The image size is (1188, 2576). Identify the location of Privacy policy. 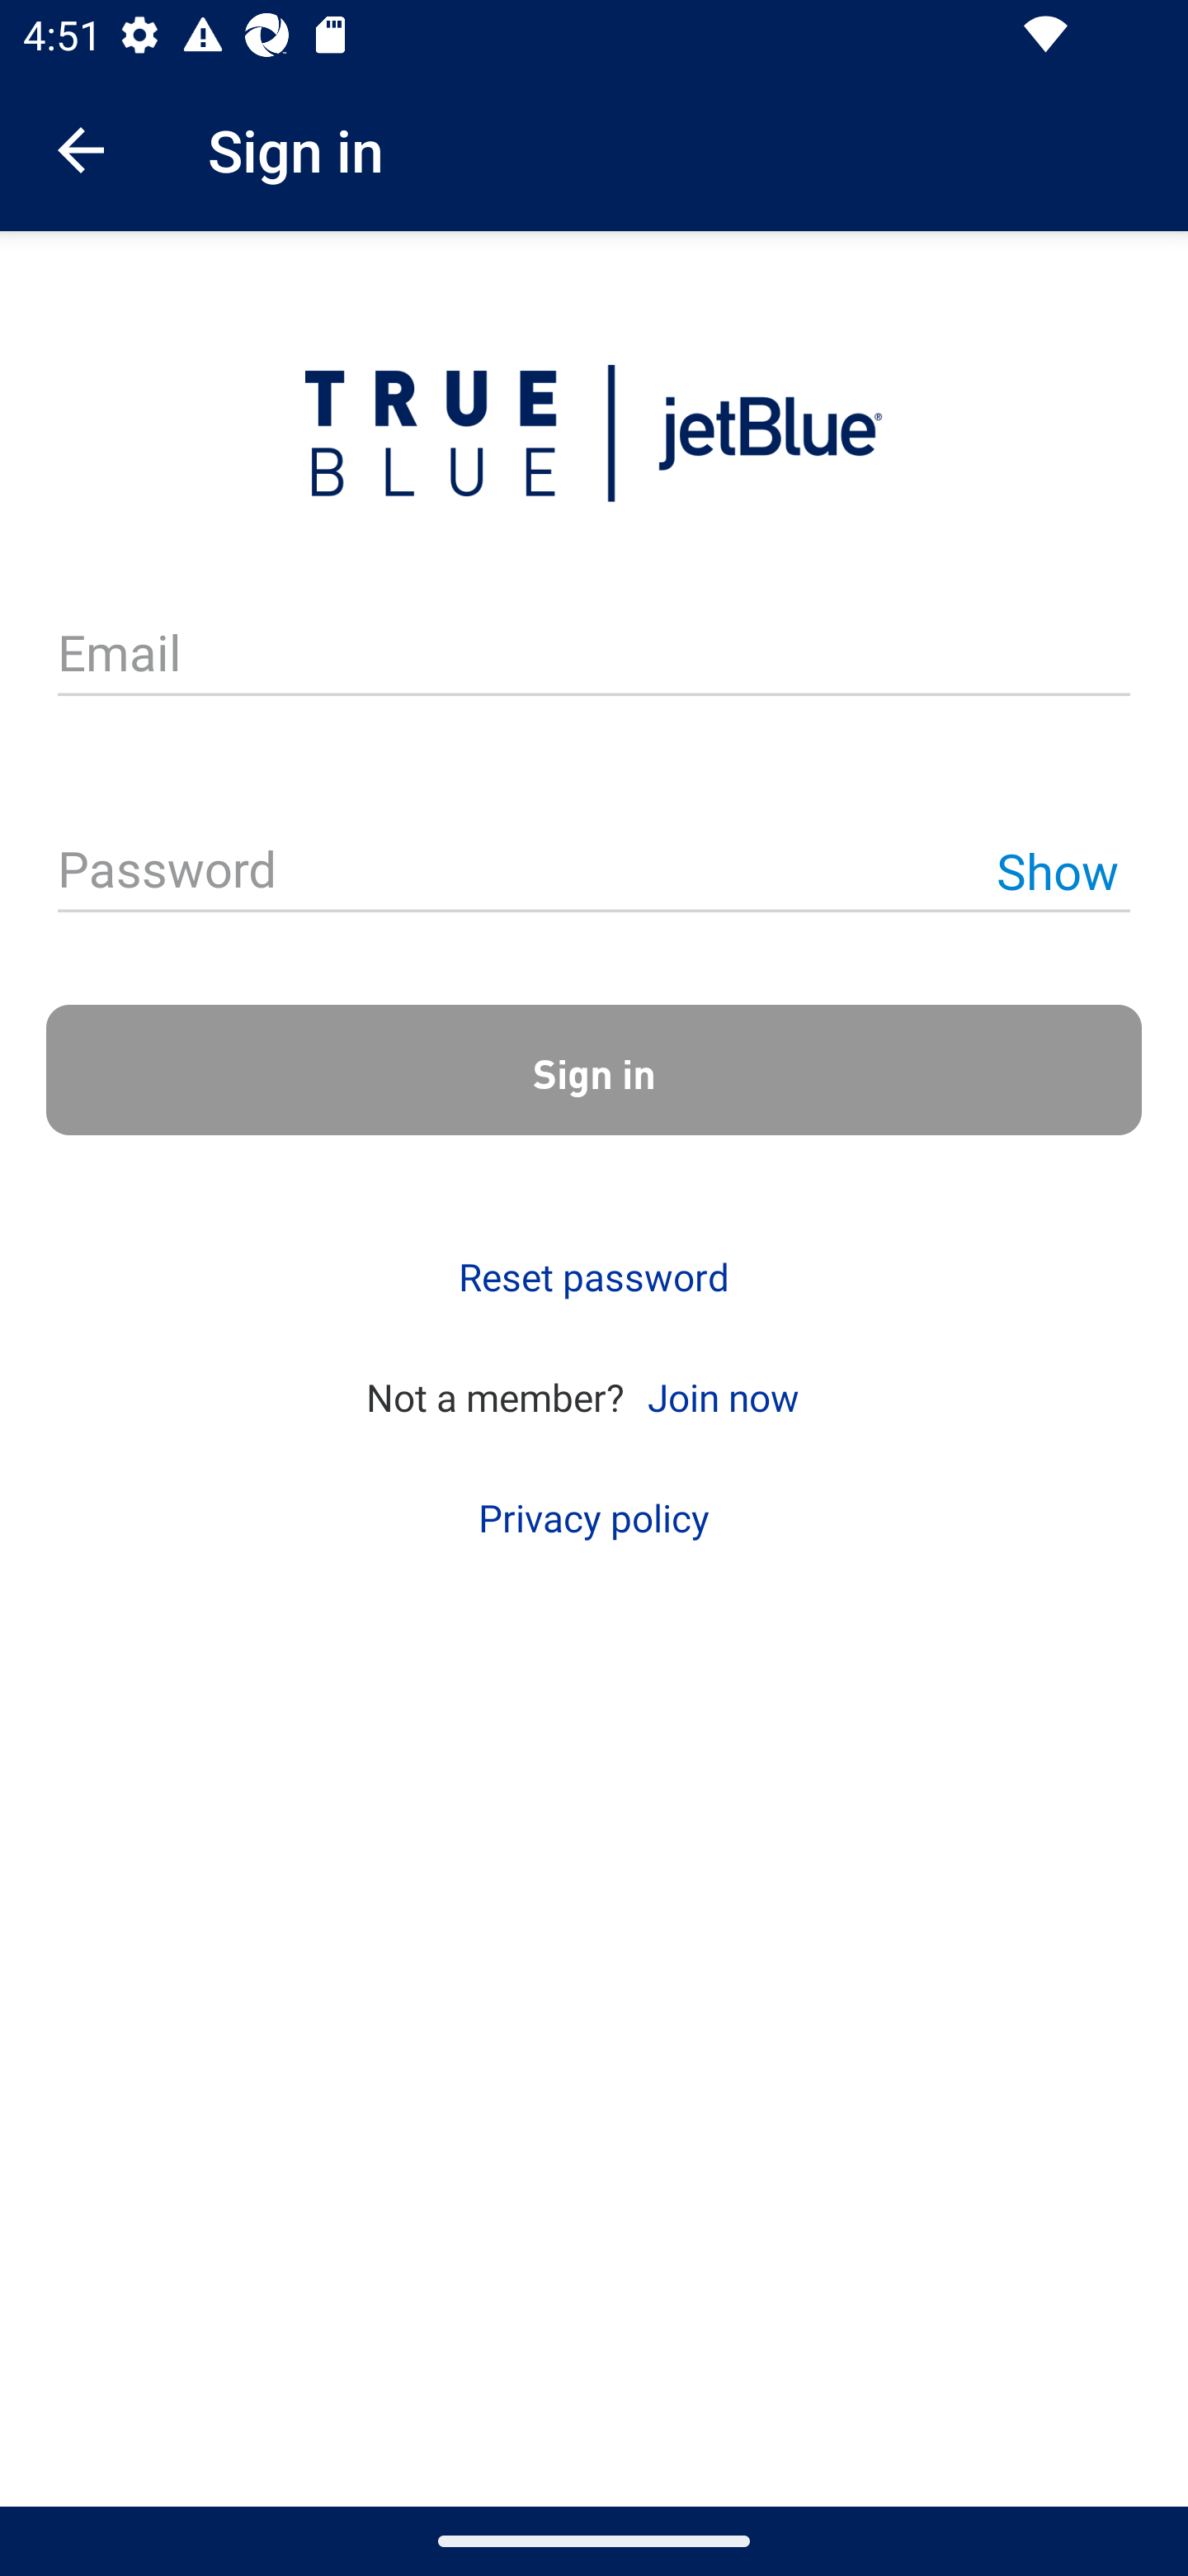
(594, 1518).